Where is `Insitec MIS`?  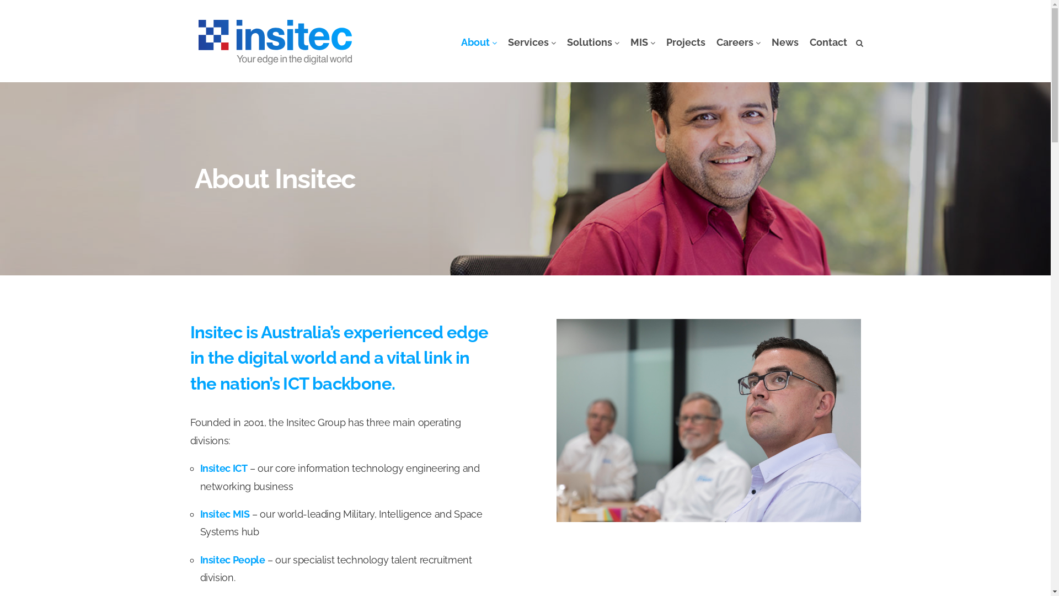 Insitec MIS is located at coordinates (224, 514).